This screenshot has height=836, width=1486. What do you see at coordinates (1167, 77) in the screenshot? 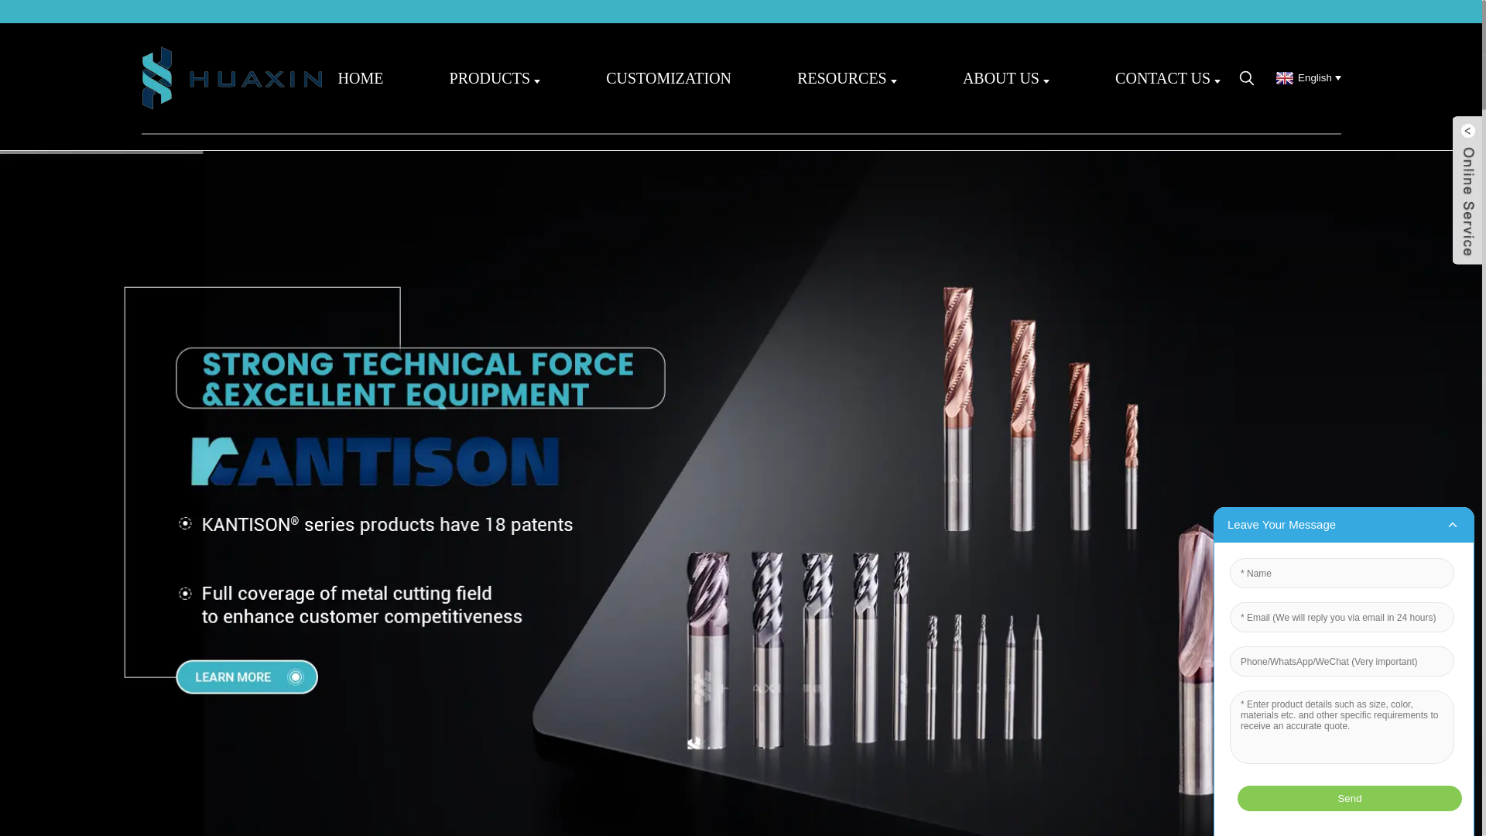
I see `CONTACT US` at bounding box center [1167, 77].